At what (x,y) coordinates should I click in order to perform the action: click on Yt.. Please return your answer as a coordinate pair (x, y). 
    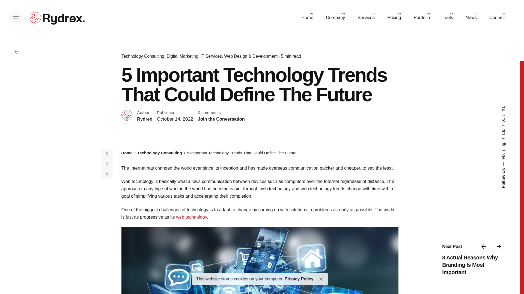
    Looking at the image, I should click on (504, 108).